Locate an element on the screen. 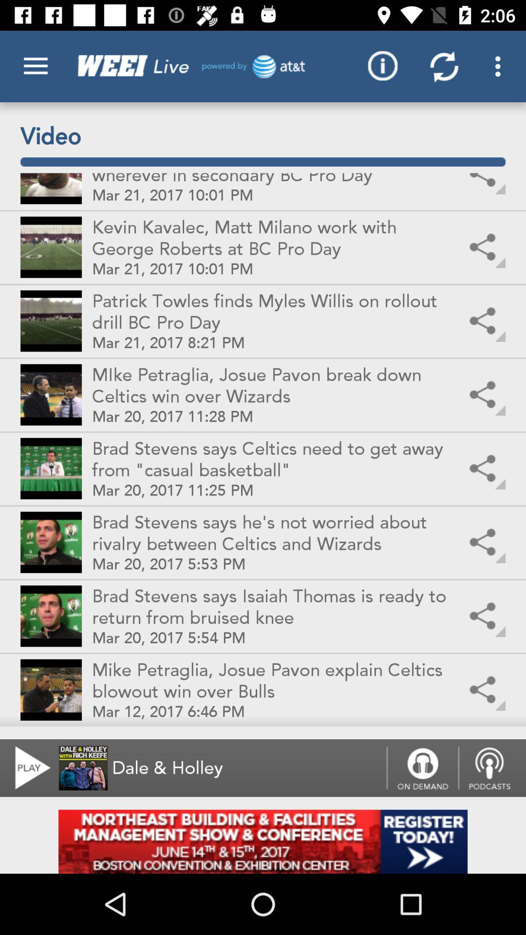 The width and height of the screenshot is (526, 935). click on podcasts option is located at coordinates (492, 768).